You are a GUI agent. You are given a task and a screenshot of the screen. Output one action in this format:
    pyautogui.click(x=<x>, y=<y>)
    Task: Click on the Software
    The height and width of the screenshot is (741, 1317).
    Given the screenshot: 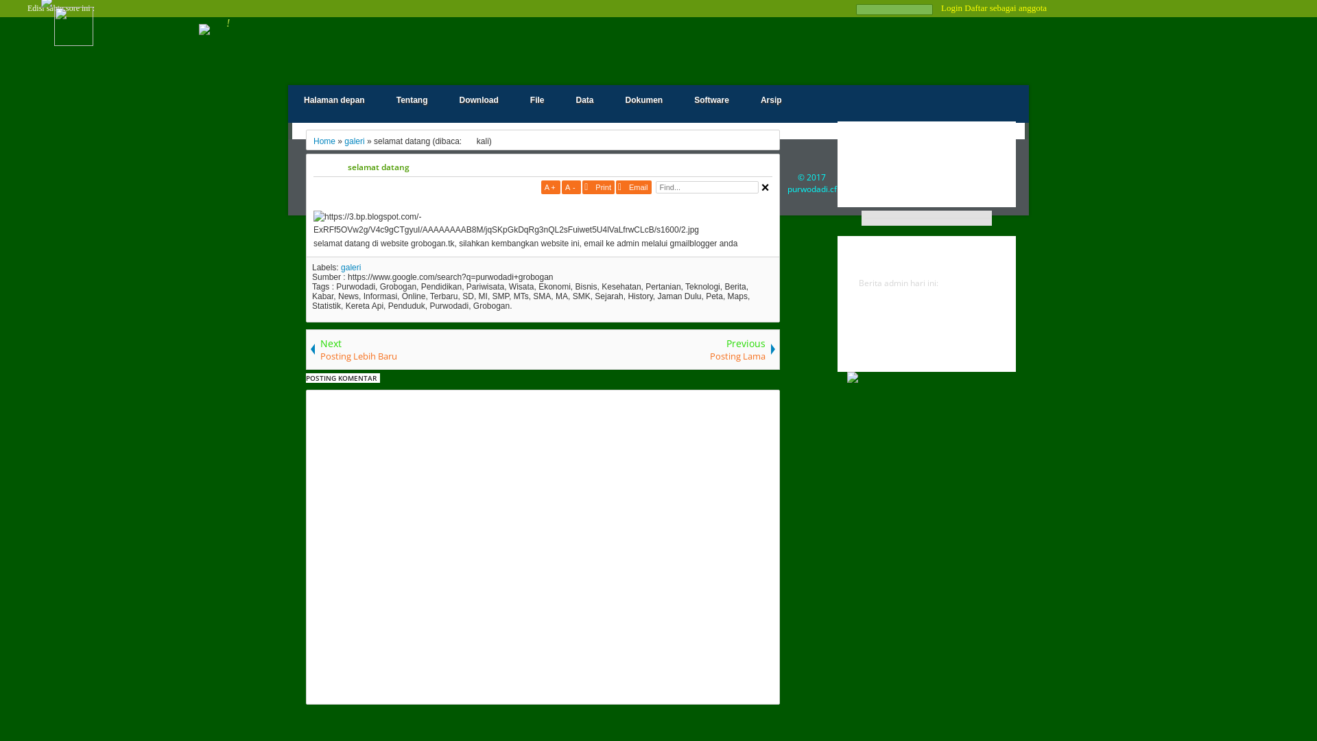 What is the action you would take?
    pyautogui.click(x=712, y=100)
    